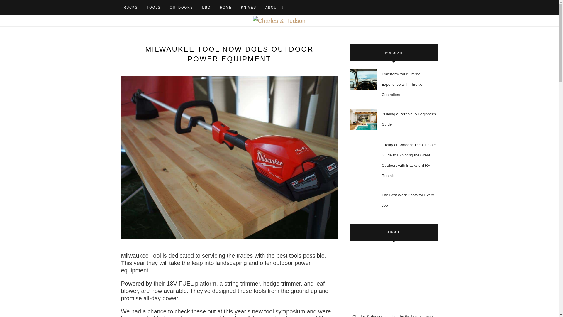 This screenshot has height=317, width=563. Describe the element at coordinates (129, 7) in the screenshot. I see `TRUCKS` at that location.